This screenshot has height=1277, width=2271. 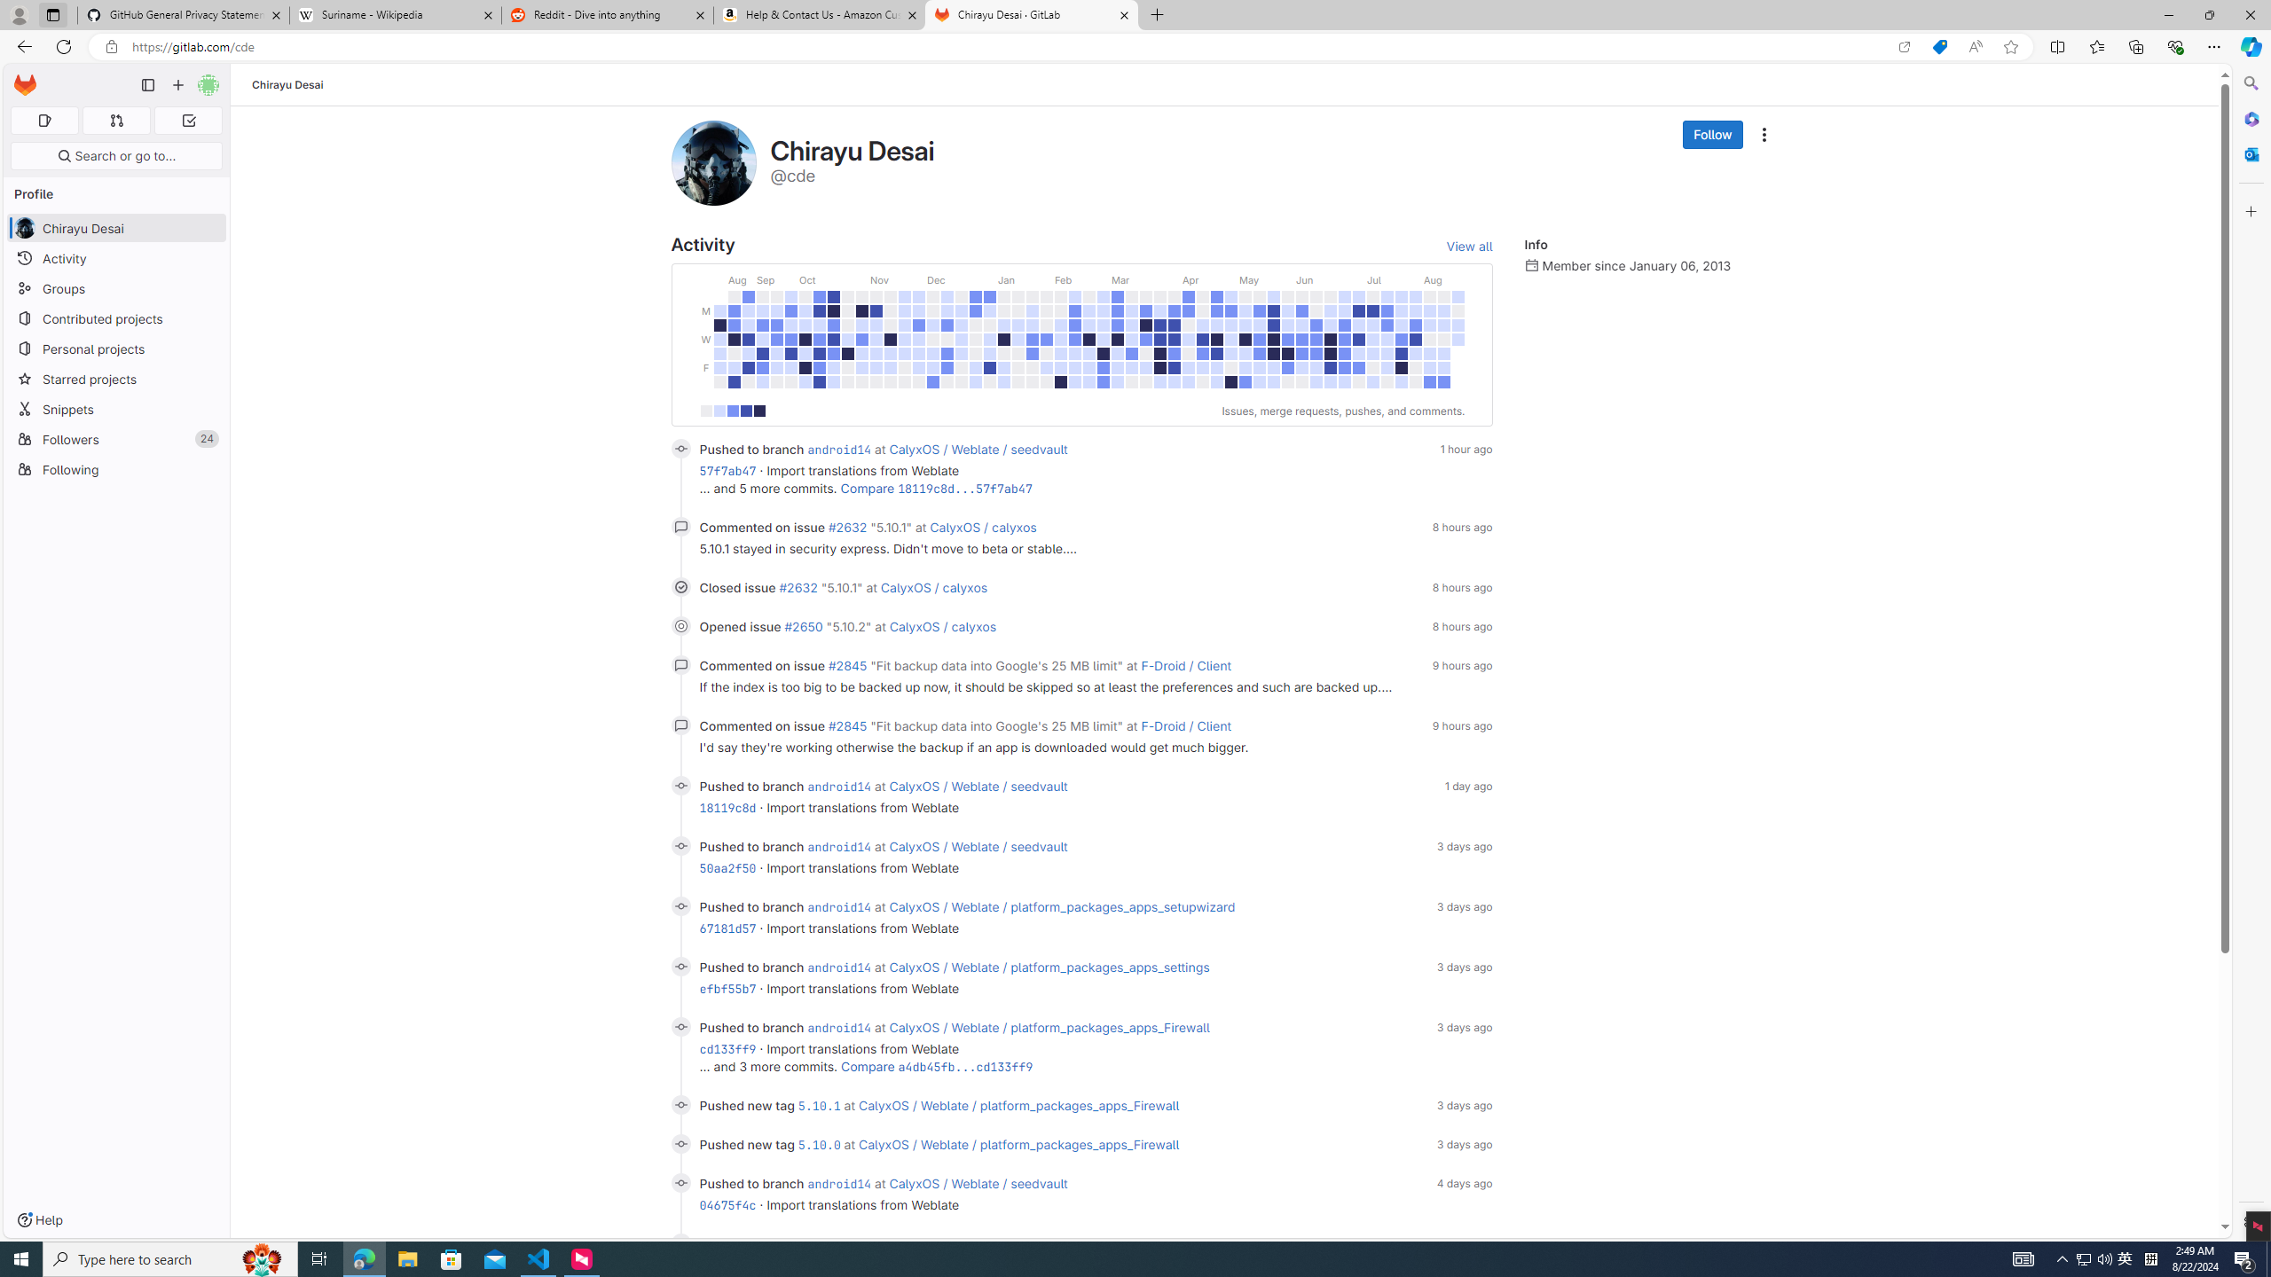 I want to click on Suriname - Wikipedia, so click(x=395, y=15).